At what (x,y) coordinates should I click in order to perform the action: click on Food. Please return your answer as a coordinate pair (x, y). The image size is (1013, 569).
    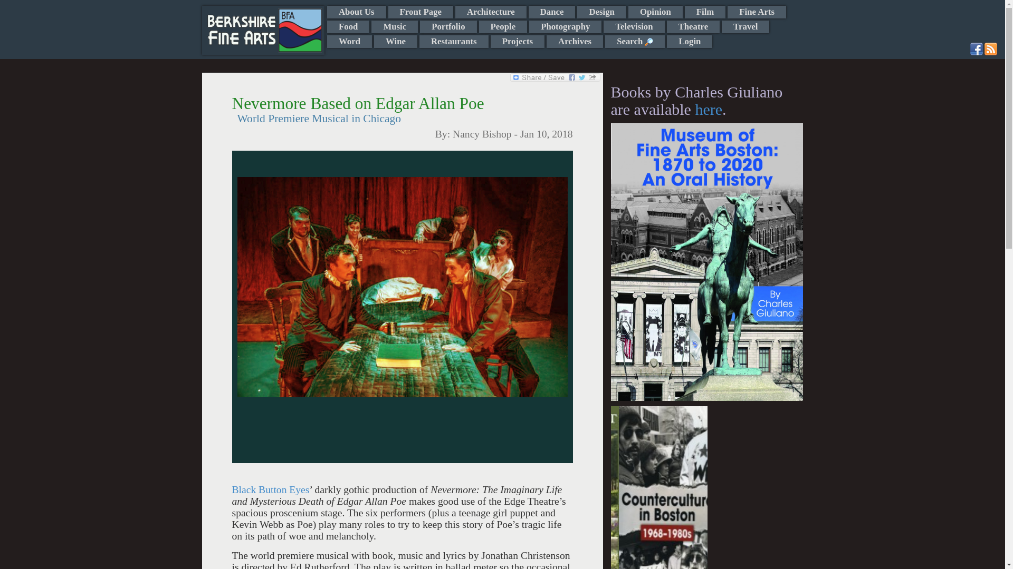
    Looking at the image, I should click on (348, 26).